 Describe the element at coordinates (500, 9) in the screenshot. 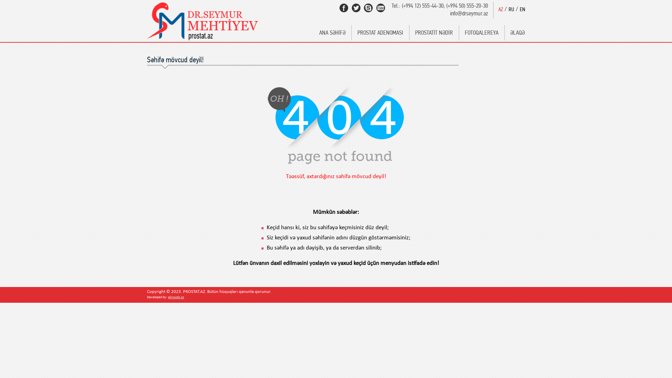

I see `AZ` at that location.